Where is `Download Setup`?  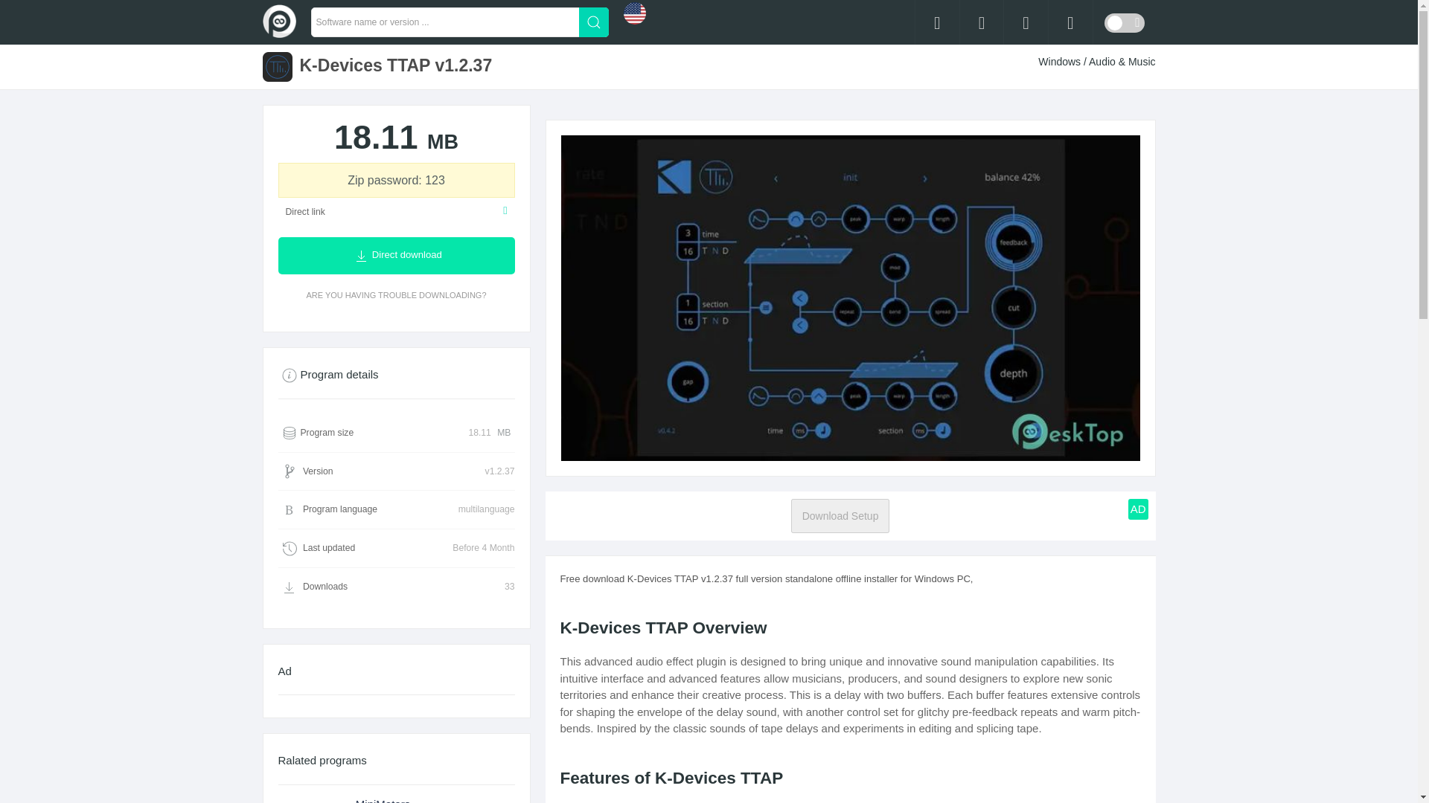 Download Setup is located at coordinates (841, 516).